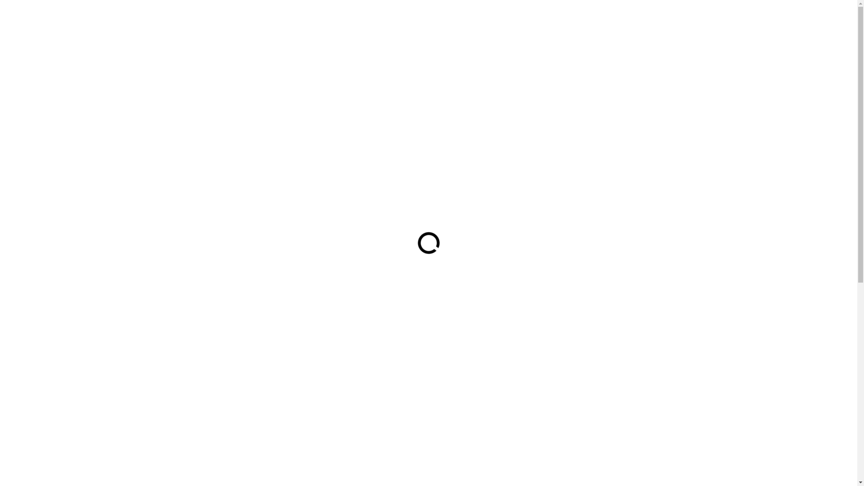  Describe the element at coordinates (645, 11) in the screenshot. I see `07 3668 0737` at that location.